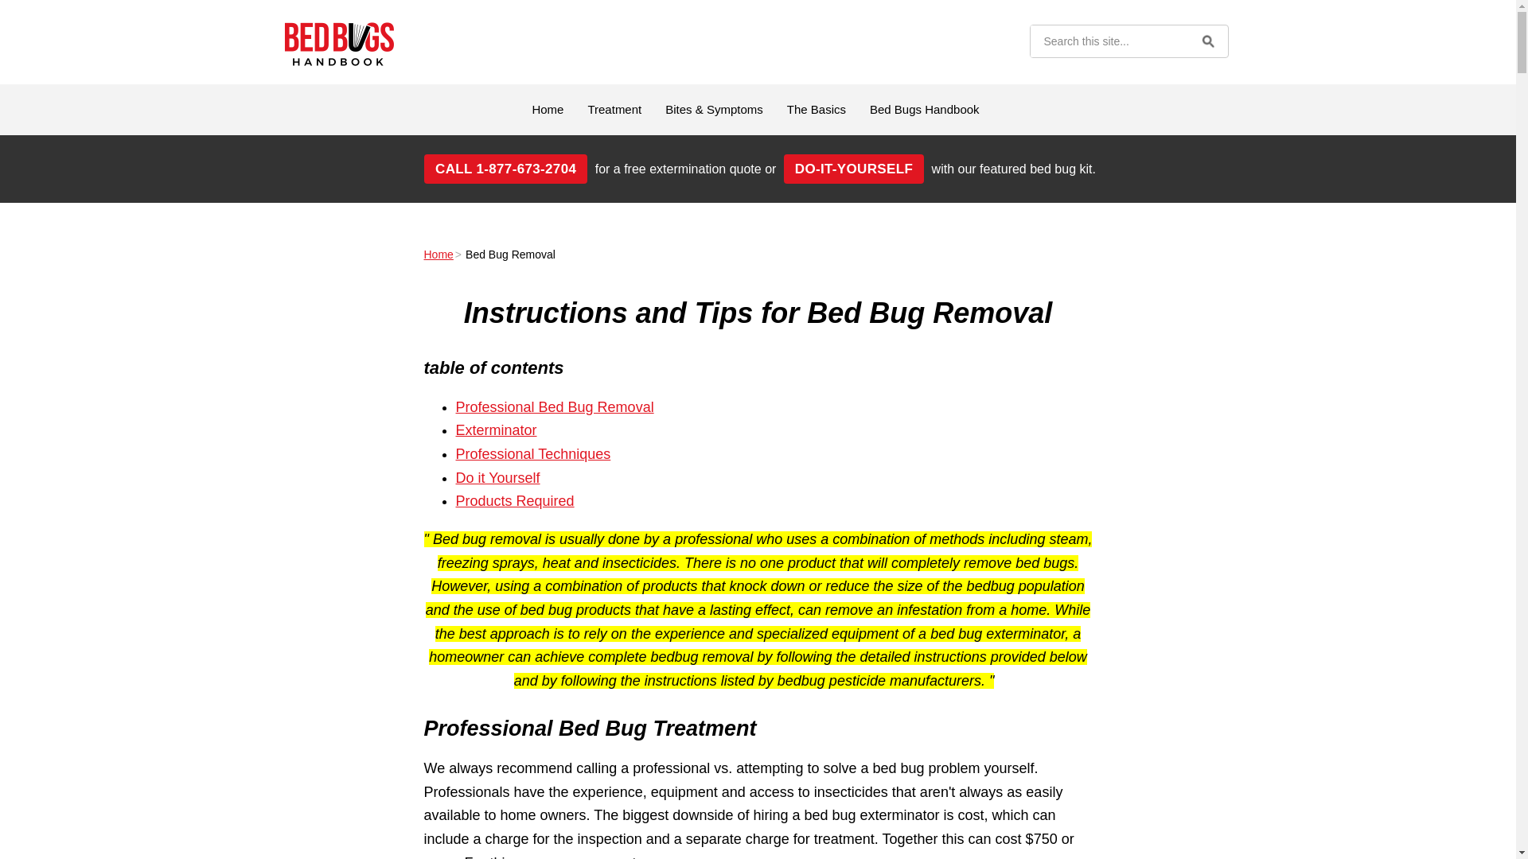 This screenshot has width=1528, height=859. Describe the element at coordinates (853, 169) in the screenshot. I see `DO-IT-YOURSELF` at that location.